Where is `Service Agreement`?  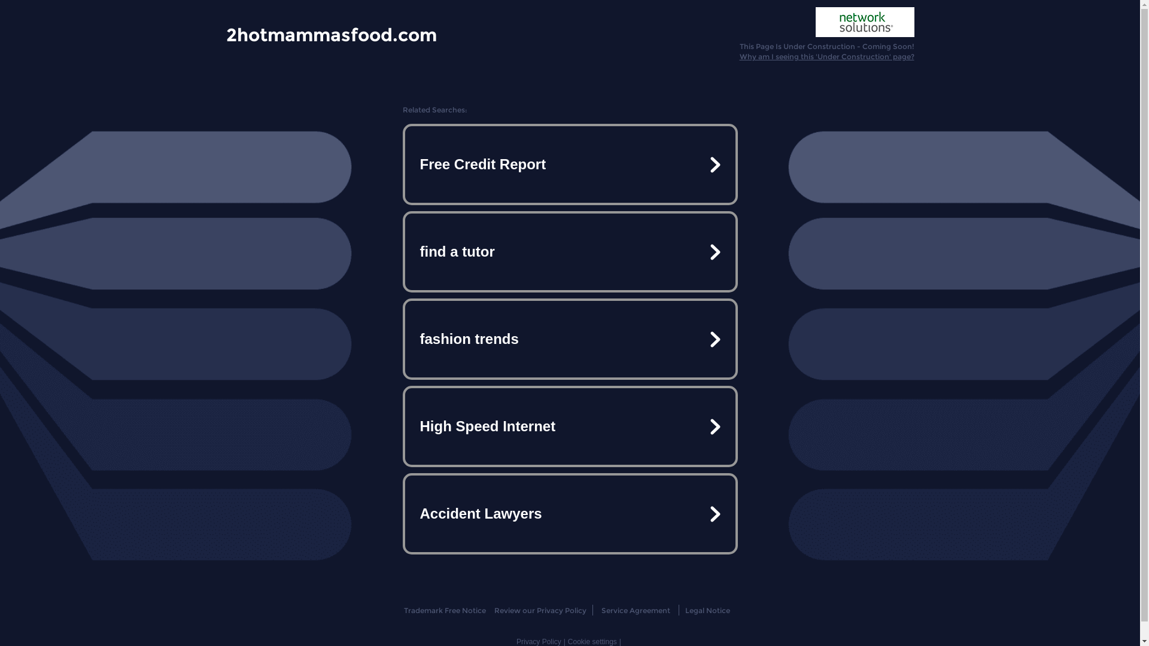
Service Agreement is located at coordinates (636, 610).